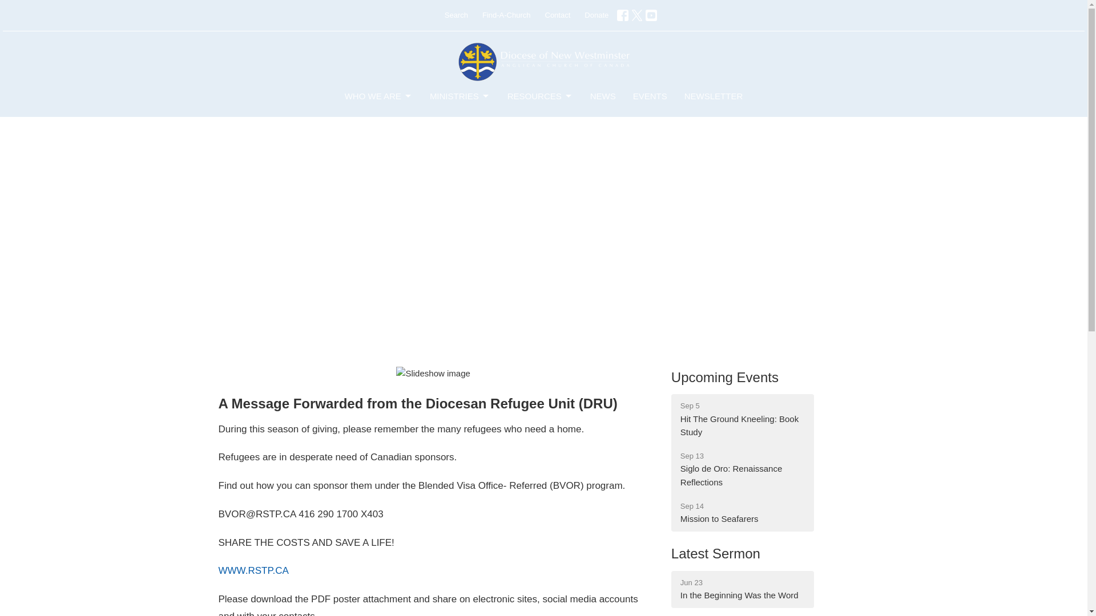  What do you see at coordinates (596, 15) in the screenshot?
I see `Donate` at bounding box center [596, 15].